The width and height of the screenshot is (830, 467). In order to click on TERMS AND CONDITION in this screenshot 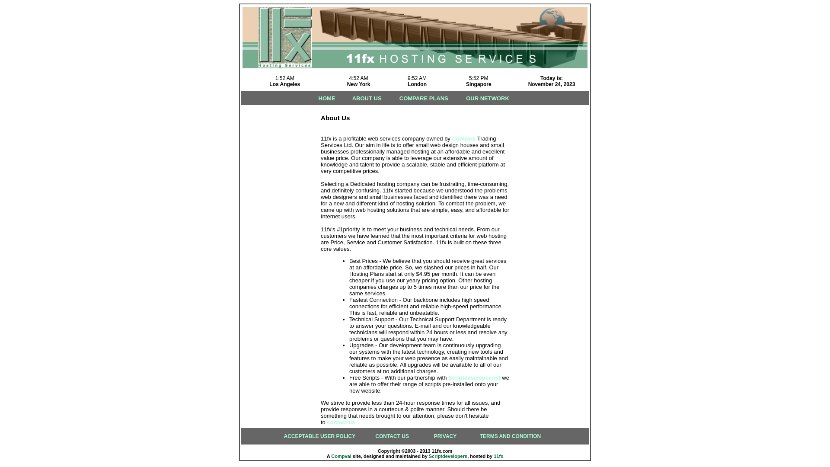, I will do `click(511, 436)`.